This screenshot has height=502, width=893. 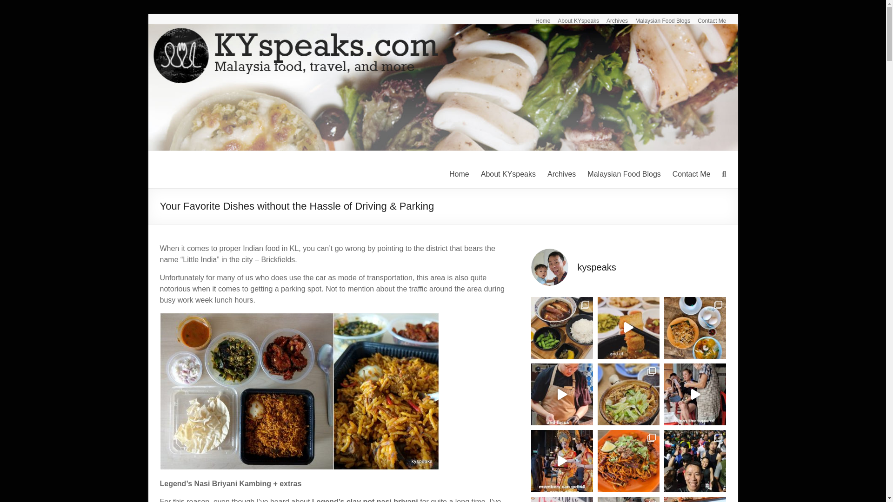 What do you see at coordinates (659, 19) in the screenshot?
I see `Malaysian Food Blogs` at bounding box center [659, 19].